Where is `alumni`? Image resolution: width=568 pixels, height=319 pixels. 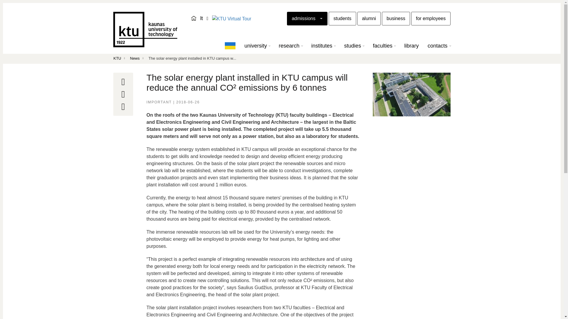
alumni is located at coordinates (369, 18).